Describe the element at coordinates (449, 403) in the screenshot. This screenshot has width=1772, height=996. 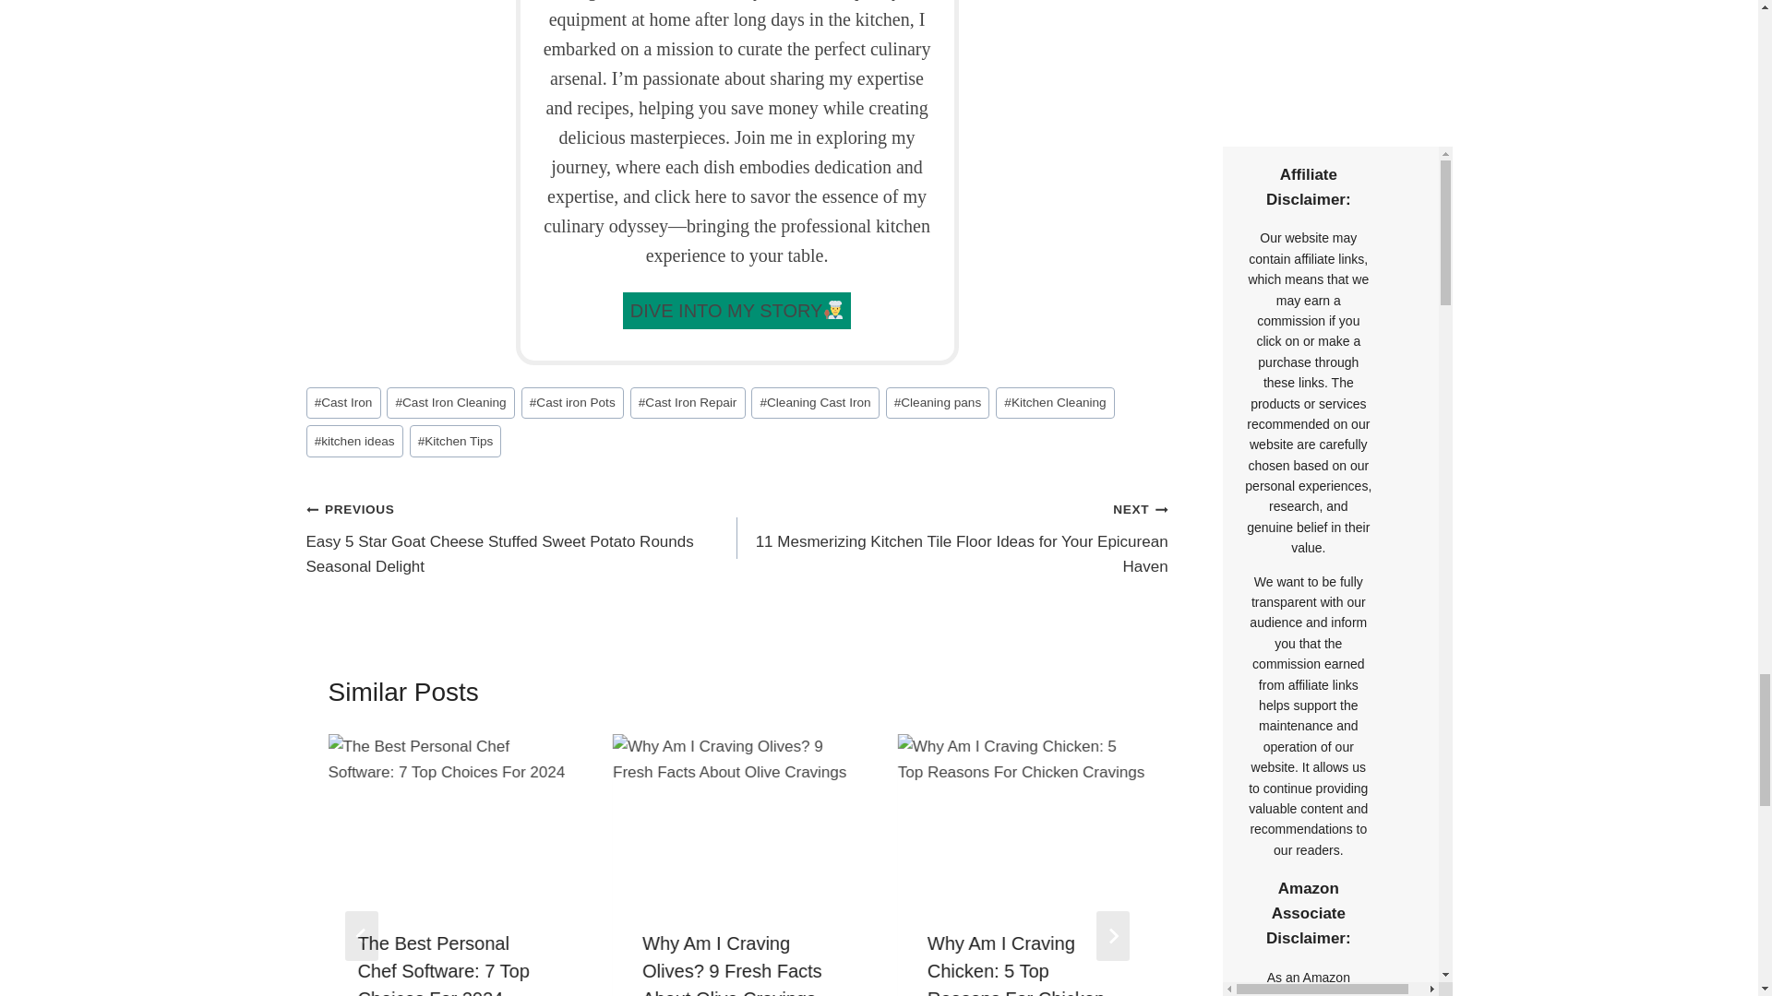
I see `Cast Iron Cleaning` at that location.